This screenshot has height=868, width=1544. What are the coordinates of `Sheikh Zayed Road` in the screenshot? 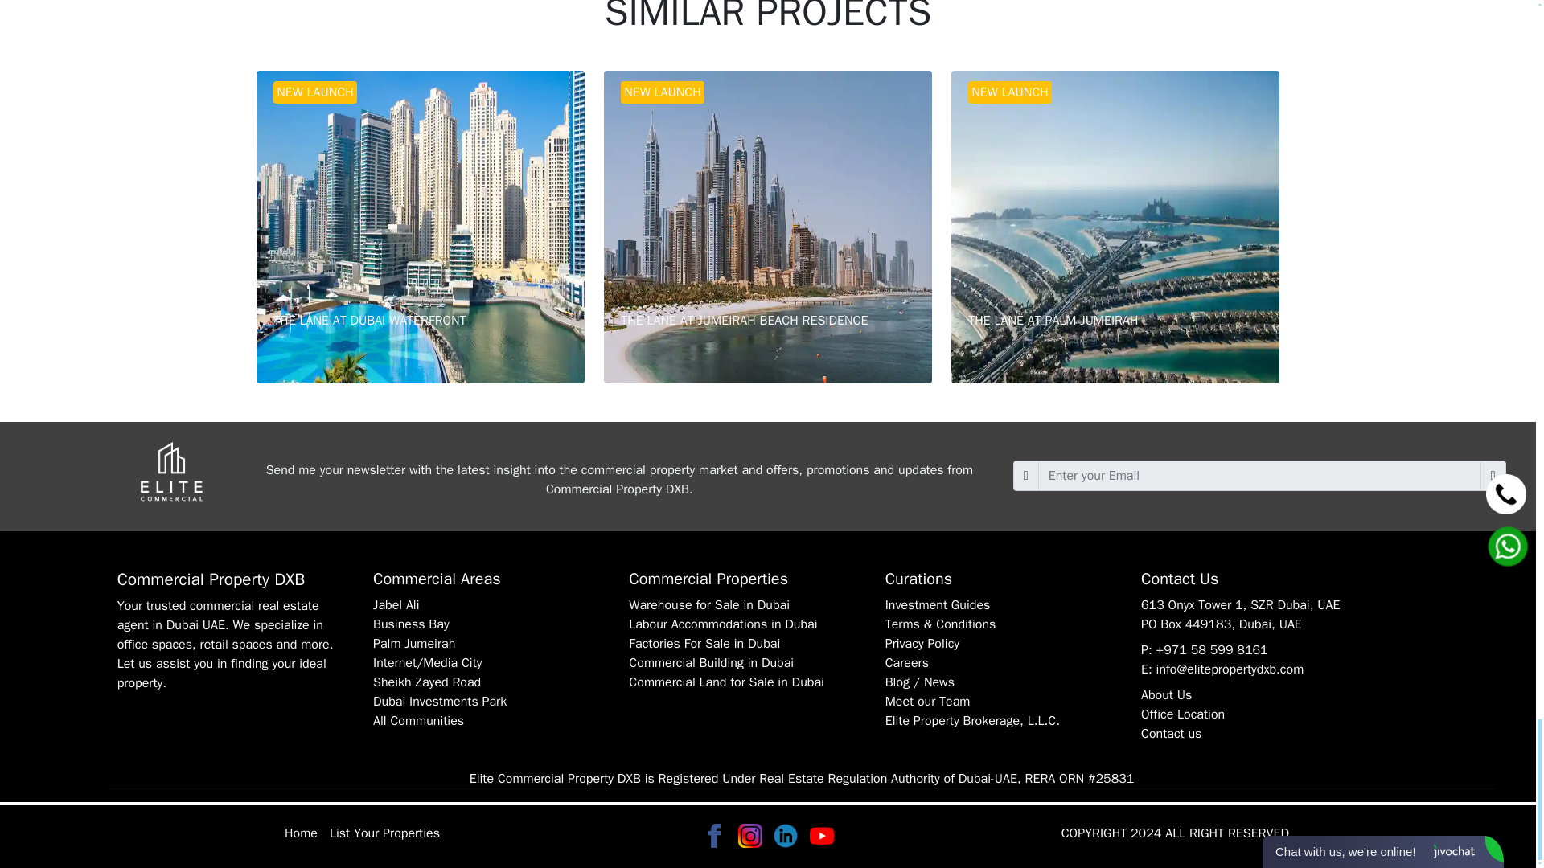 It's located at (418, 720).